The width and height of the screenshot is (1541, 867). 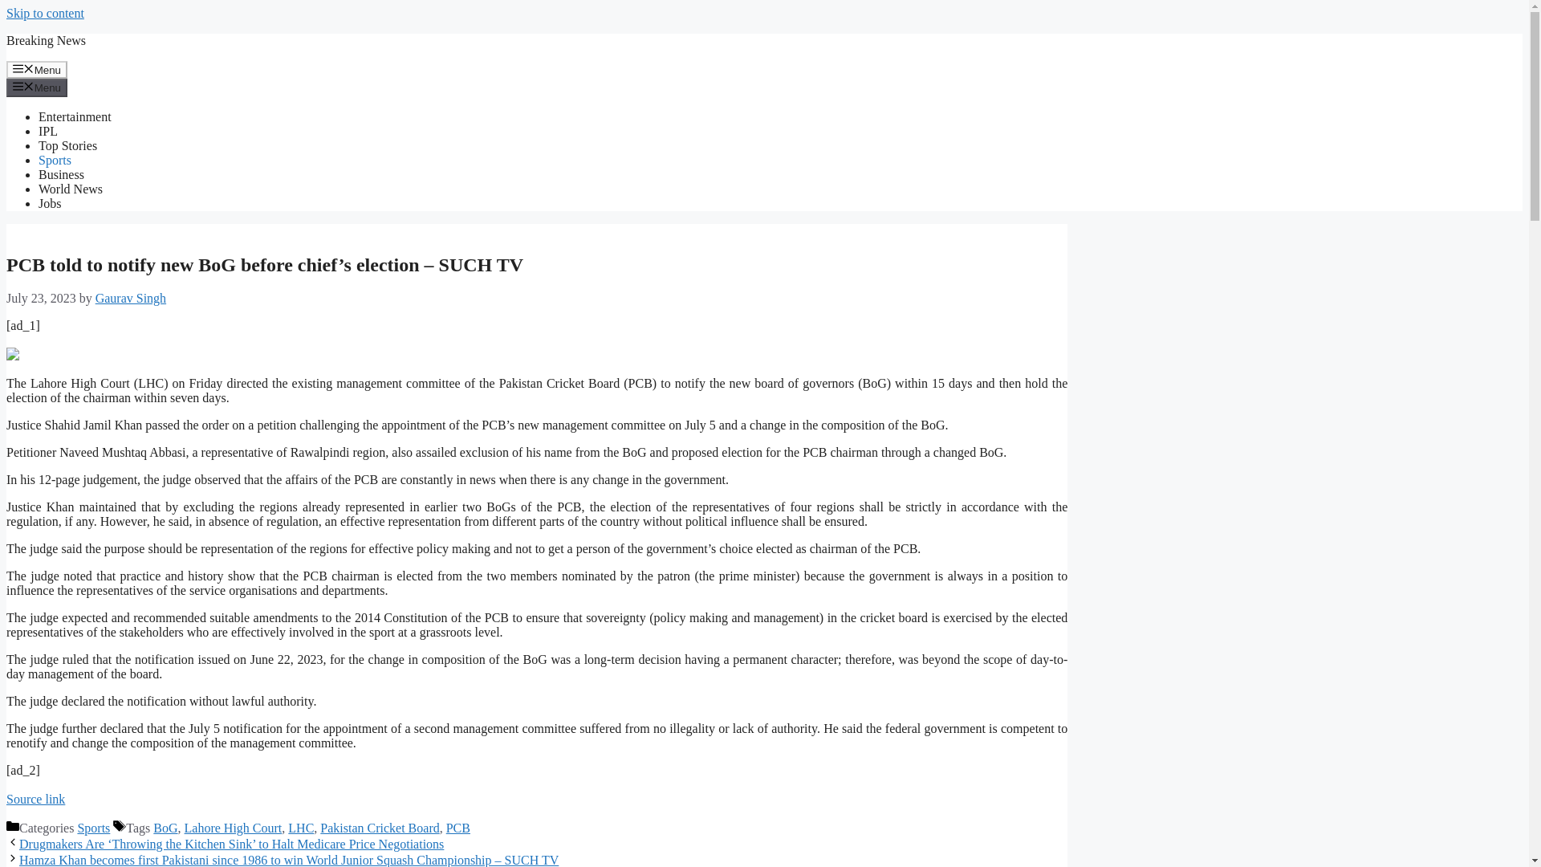 I want to click on Lahore High Court, so click(x=233, y=828).